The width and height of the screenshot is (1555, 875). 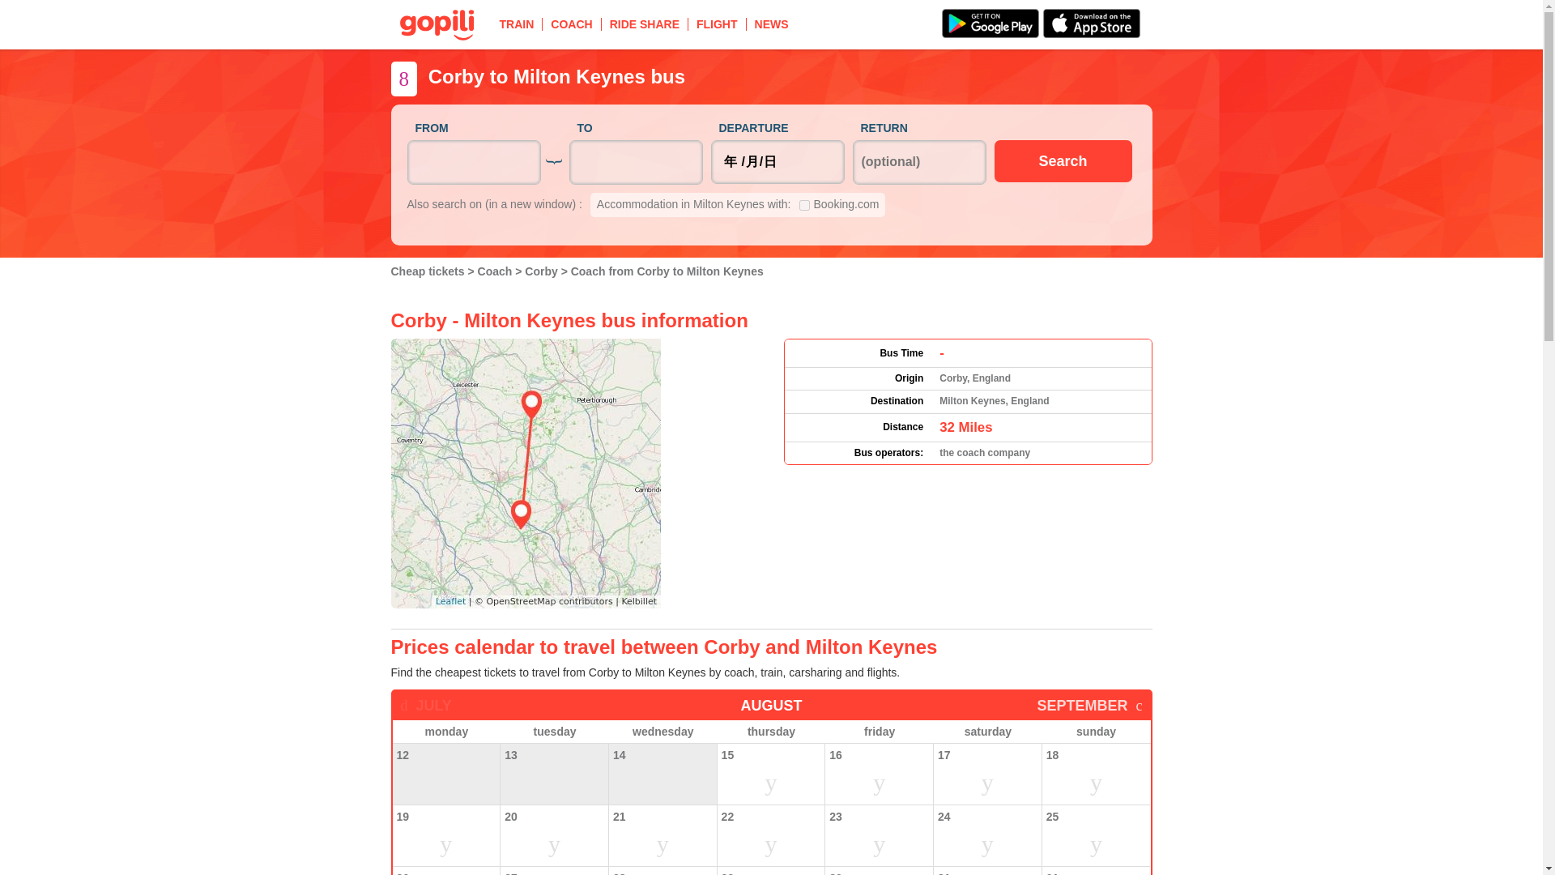 What do you see at coordinates (667, 271) in the screenshot?
I see `Coach from Corby to Milton Keynes` at bounding box center [667, 271].